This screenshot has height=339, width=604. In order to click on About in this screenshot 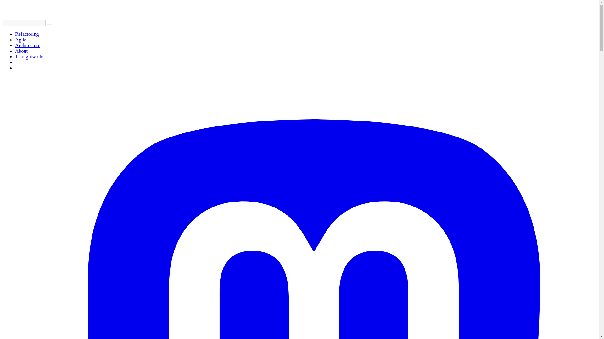, I will do `click(21, 51)`.